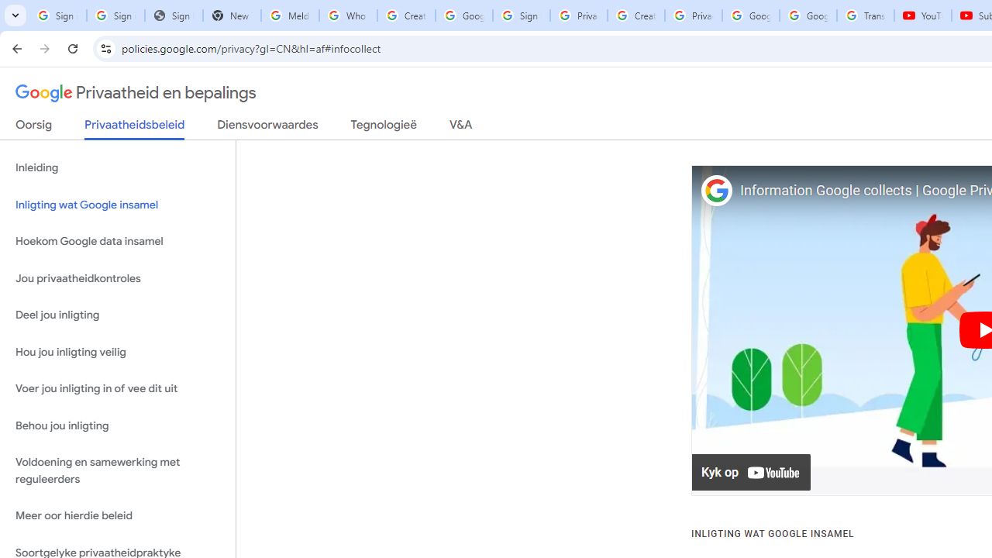 This screenshot has height=558, width=992. What do you see at coordinates (349, 15) in the screenshot?
I see `Who is my administrator? - Google Account Help` at bounding box center [349, 15].